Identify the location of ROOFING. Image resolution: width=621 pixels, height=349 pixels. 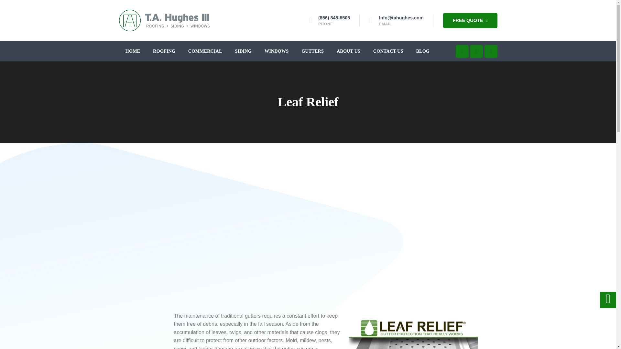
(164, 51).